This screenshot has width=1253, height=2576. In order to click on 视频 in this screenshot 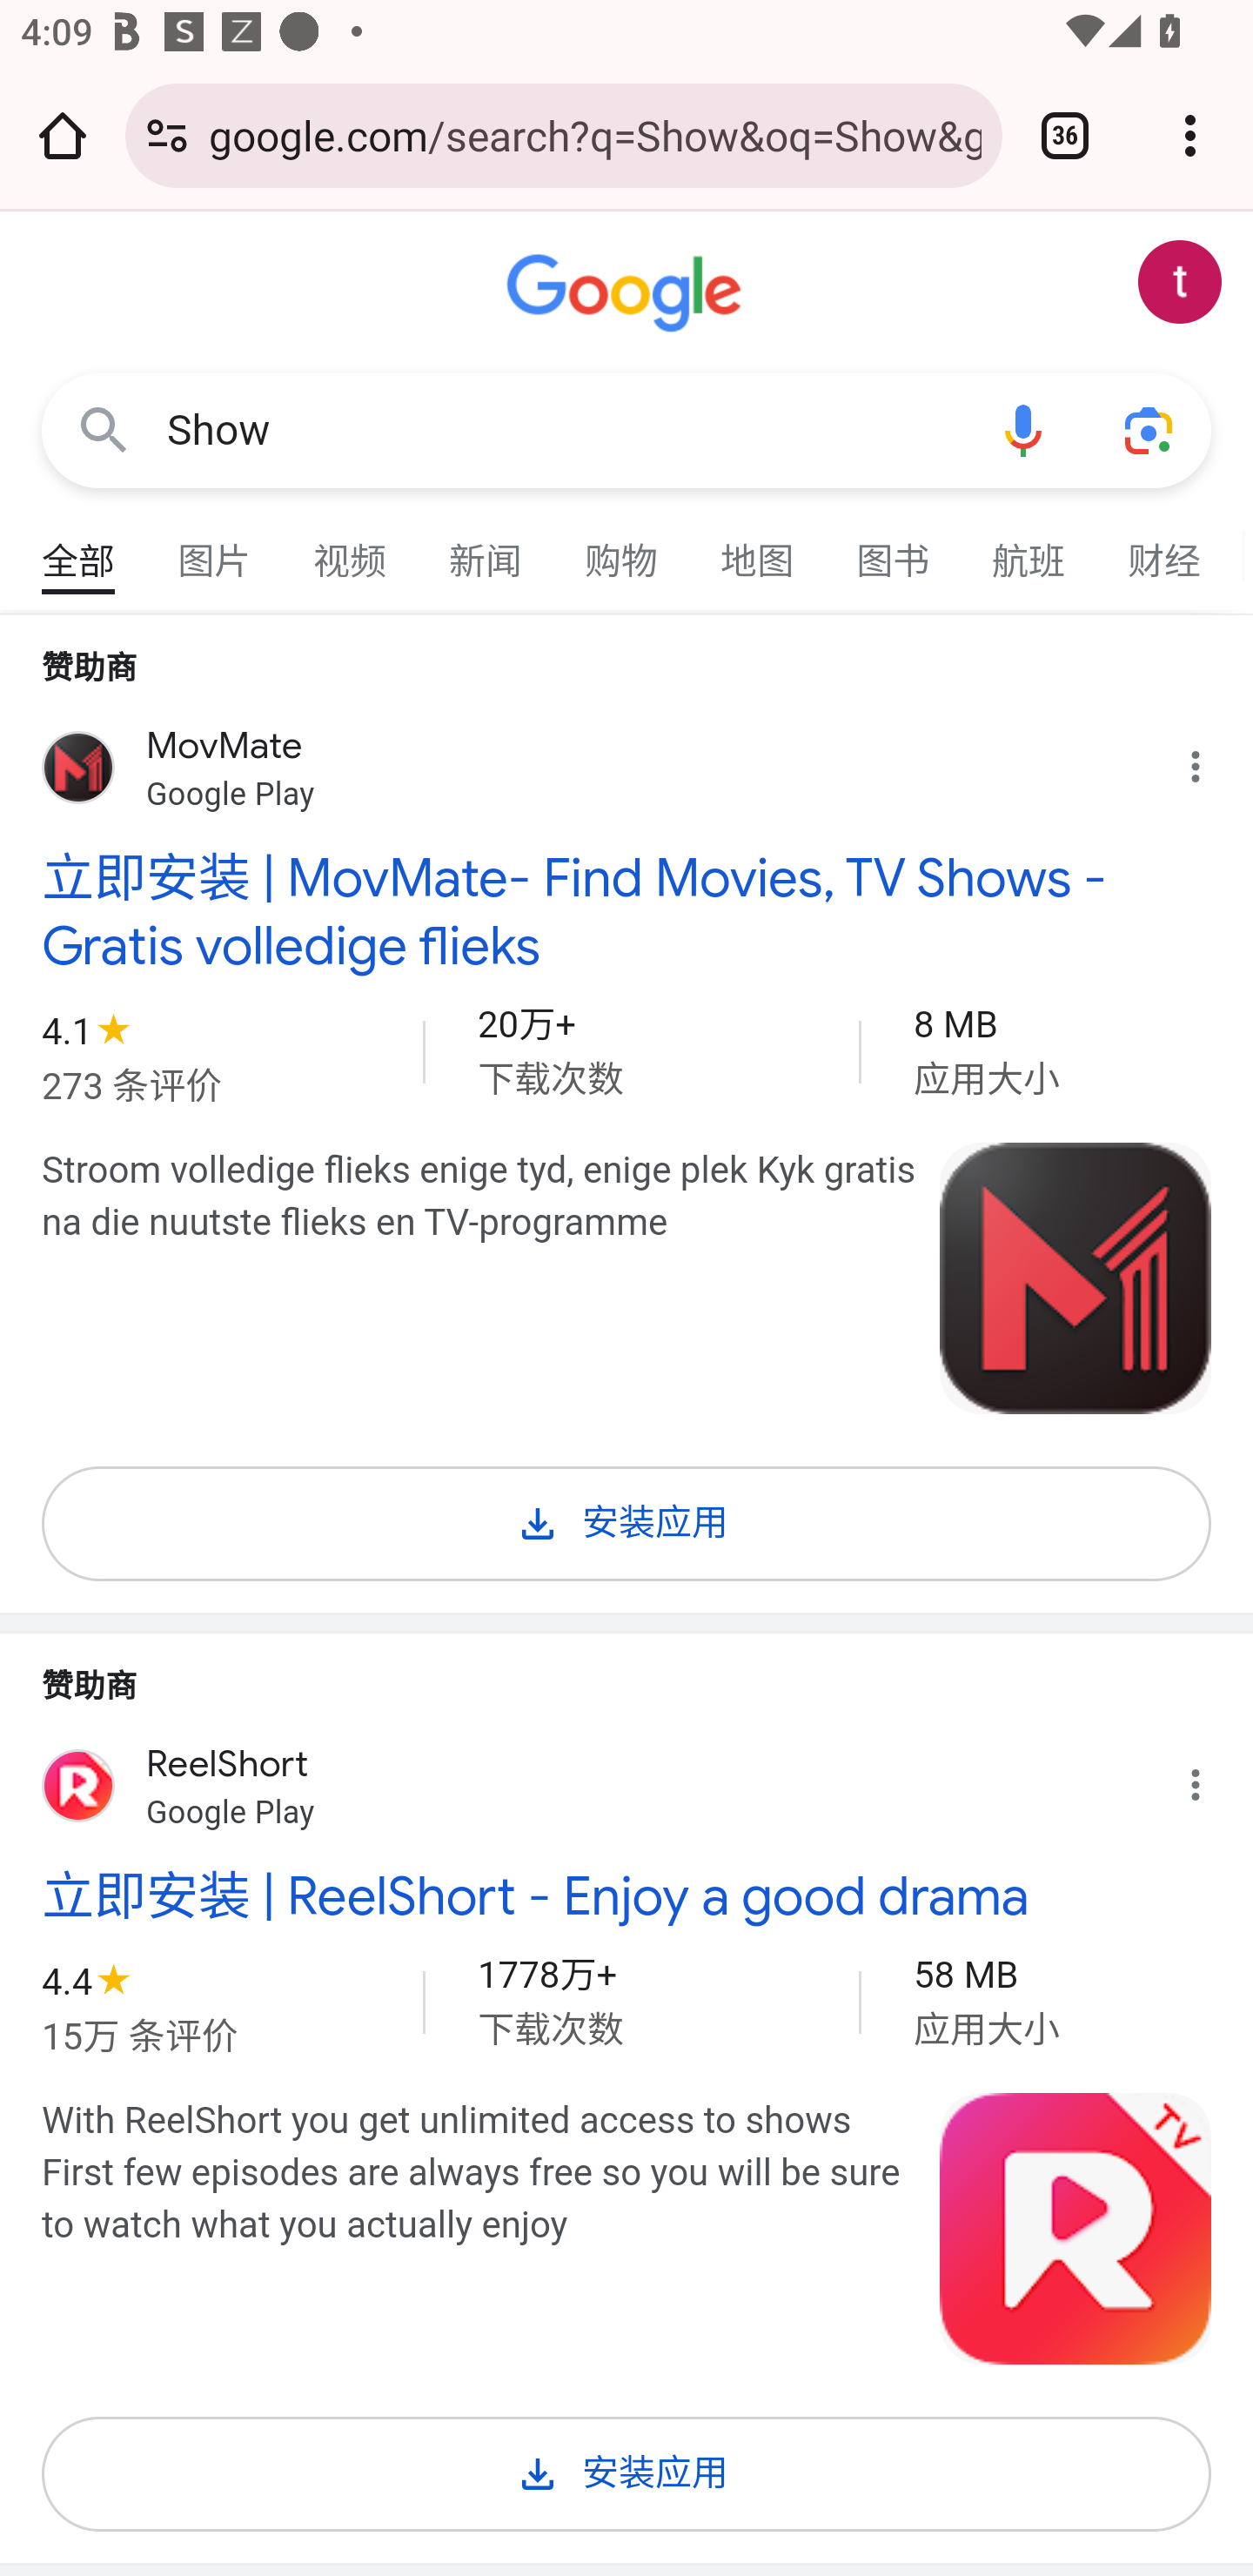, I will do `click(351, 548)`.